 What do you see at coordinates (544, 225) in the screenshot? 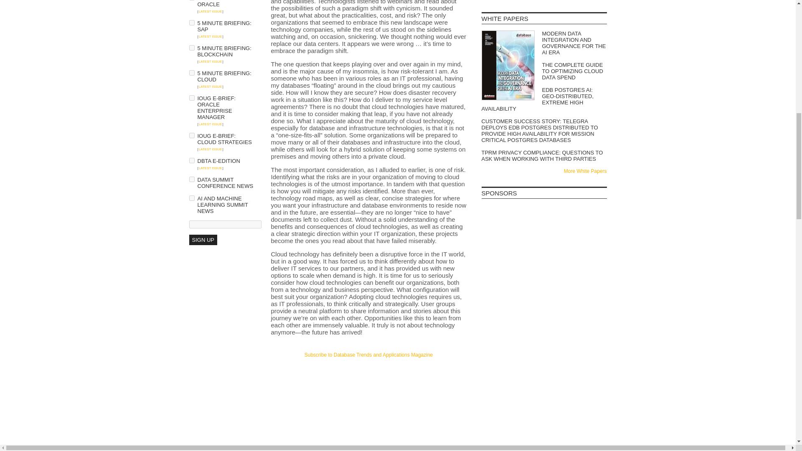
I see `3rd party ad content` at bounding box center [544, 225].